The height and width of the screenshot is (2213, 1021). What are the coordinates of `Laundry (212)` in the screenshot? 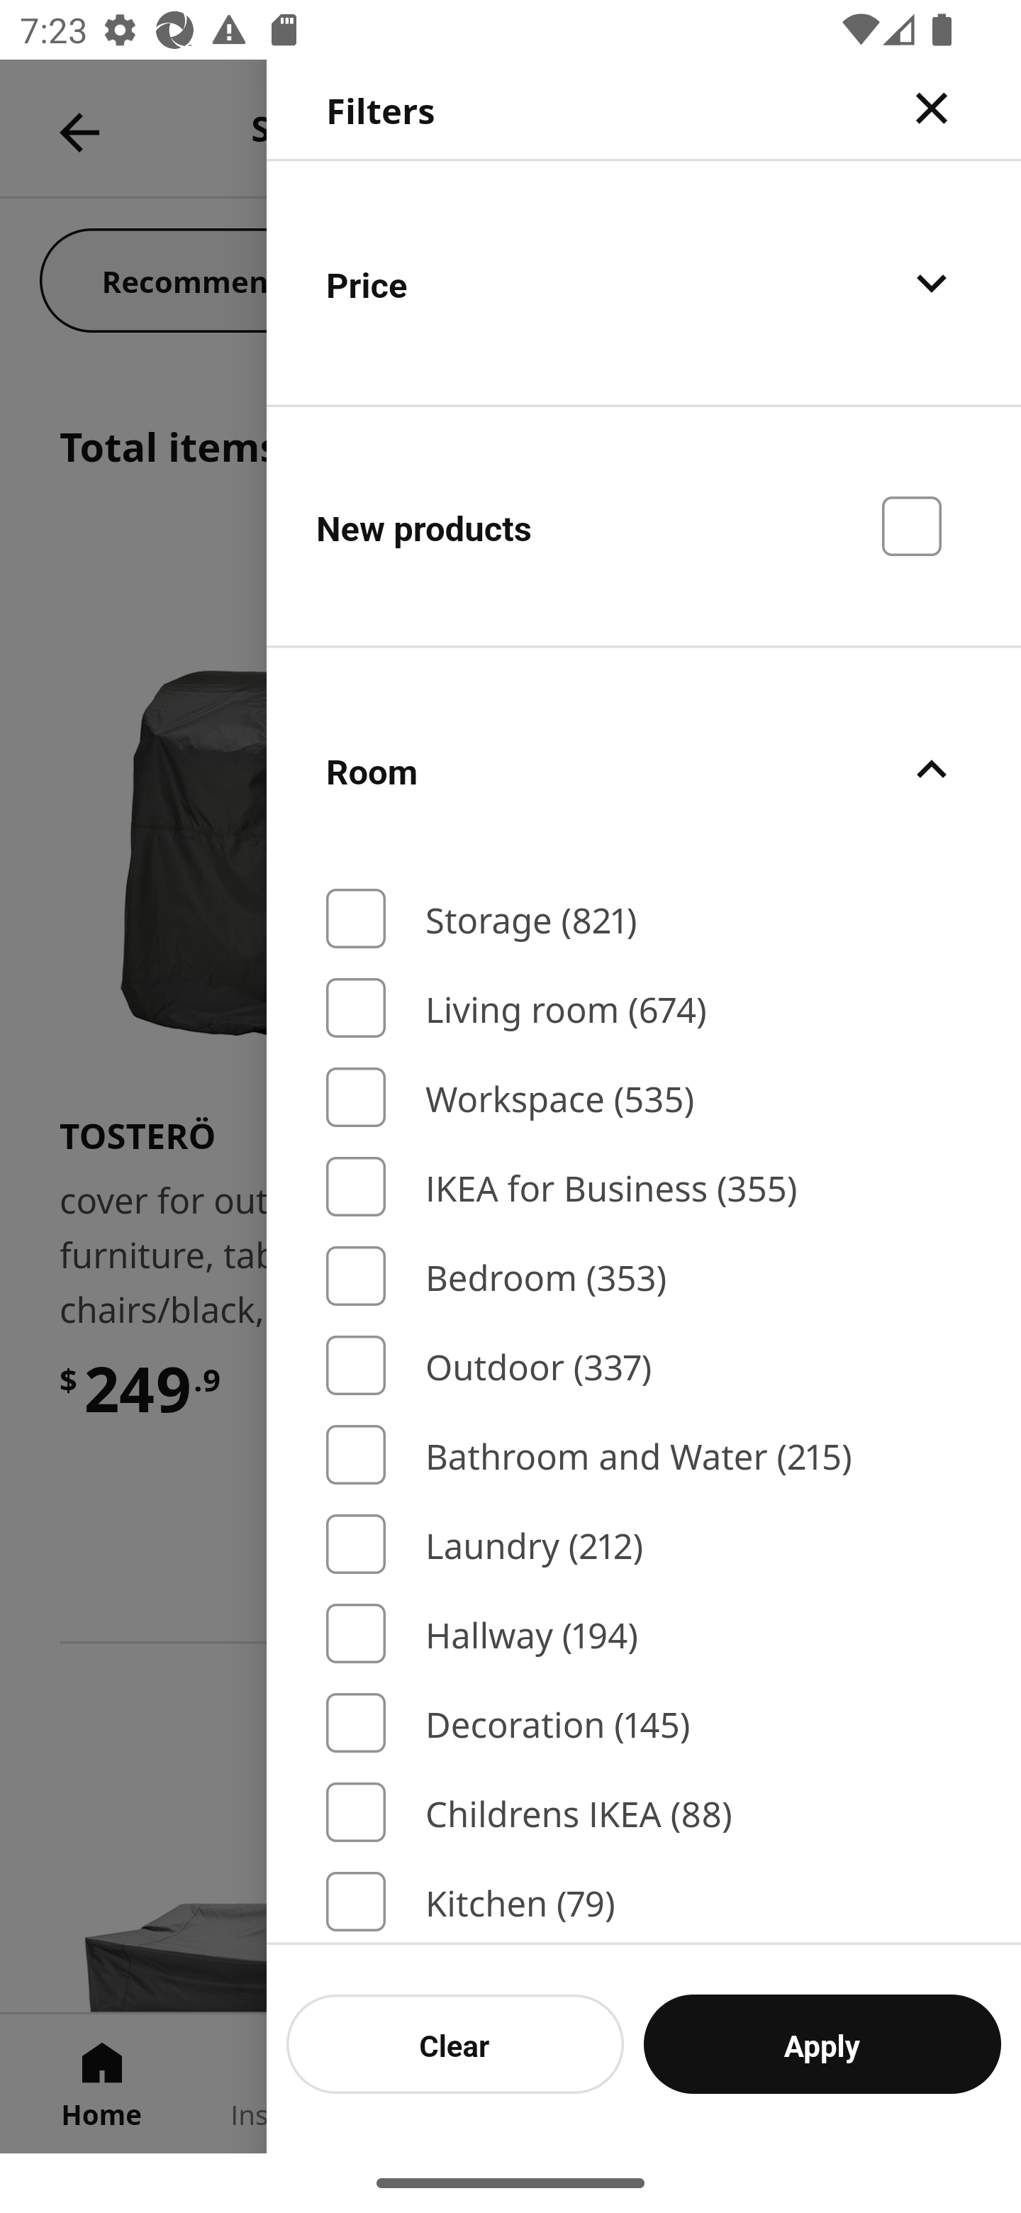 It's located at (644, 1543).